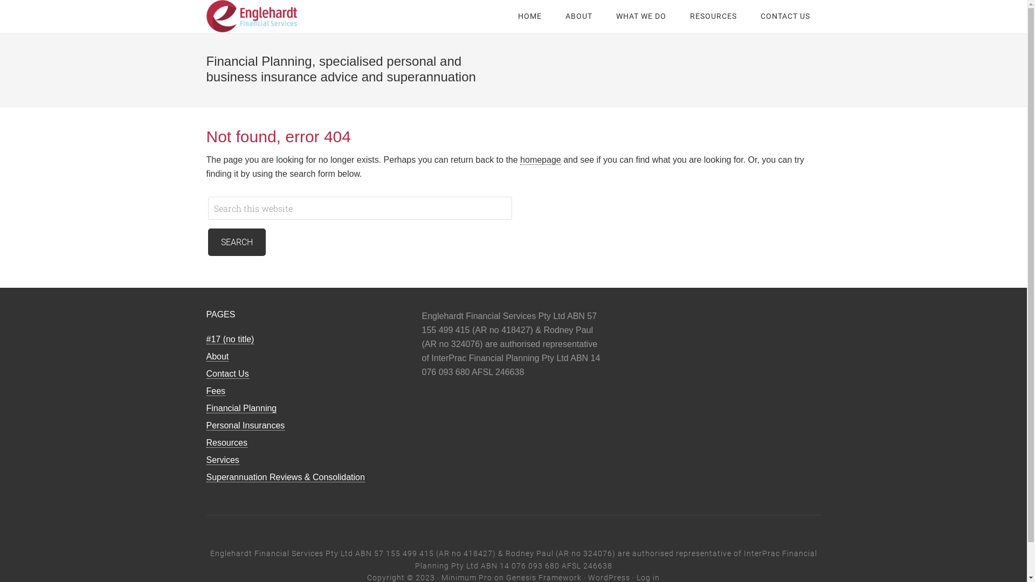  Describe the element at coordinates (529, 16) in the screenshot. I see `HOME` at that location.